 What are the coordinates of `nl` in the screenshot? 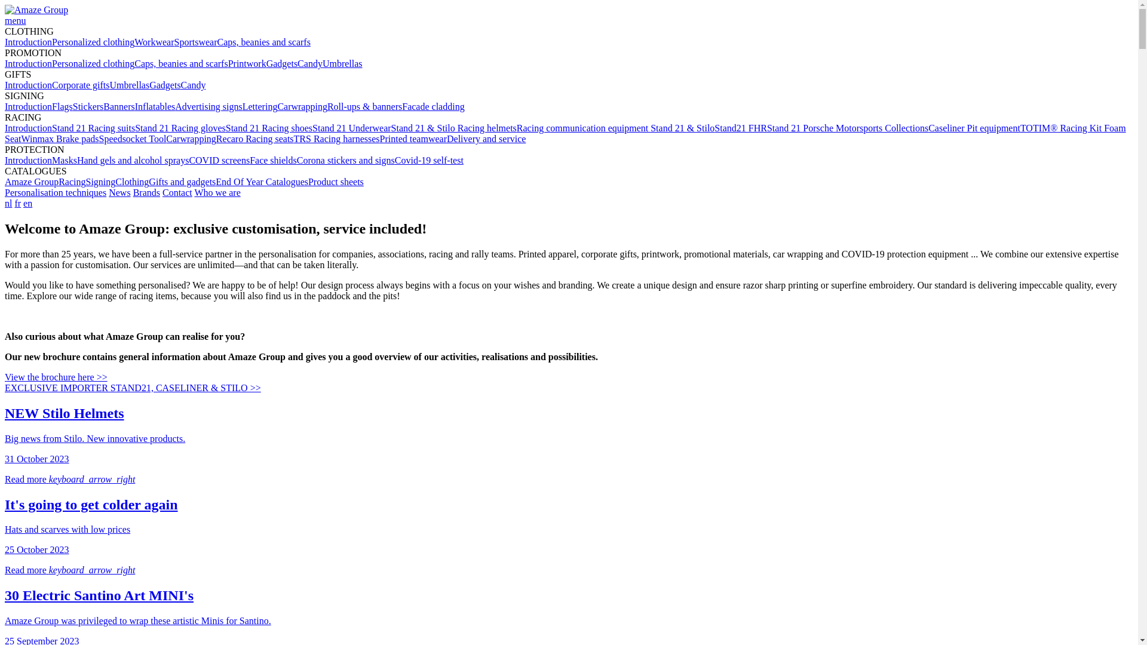 It's located at (8, 203).